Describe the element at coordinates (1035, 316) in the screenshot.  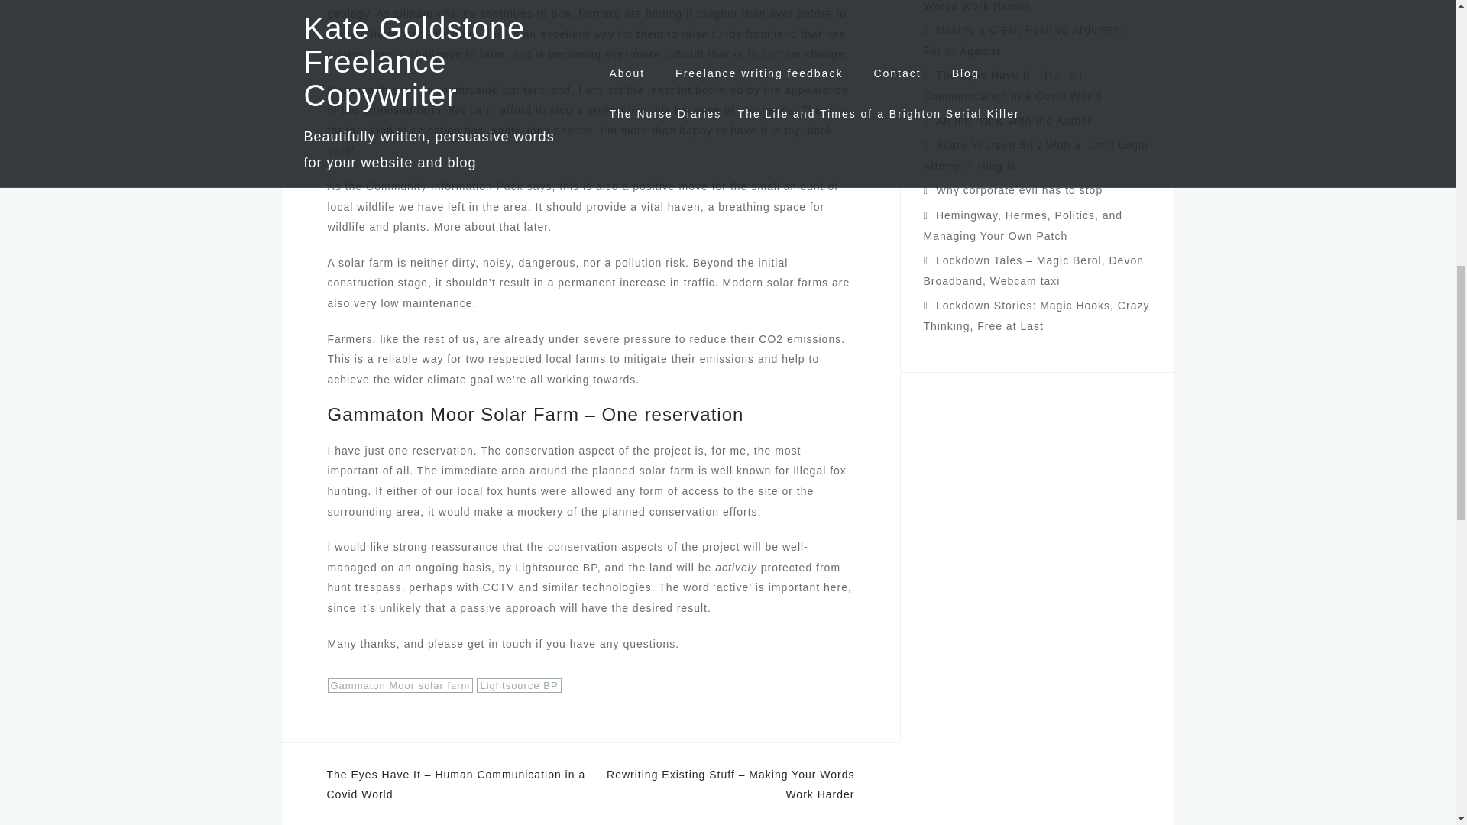
I see `Lockdown Stories: Magic Hooks, Crazy Thinking, Free at Last` at that location.